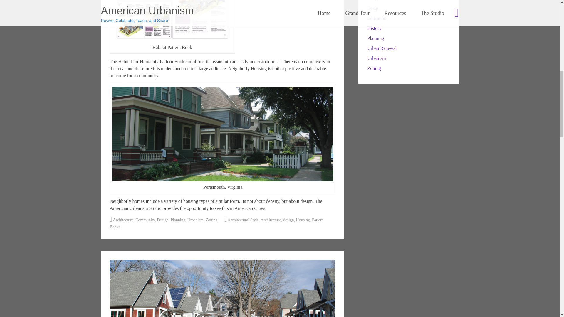 Image resolution: width=564 pixels, height=317 pixels. What do you see at coordinates (145, 220) in the screenshot?
I see `Community` at bounding box center [145, 220].